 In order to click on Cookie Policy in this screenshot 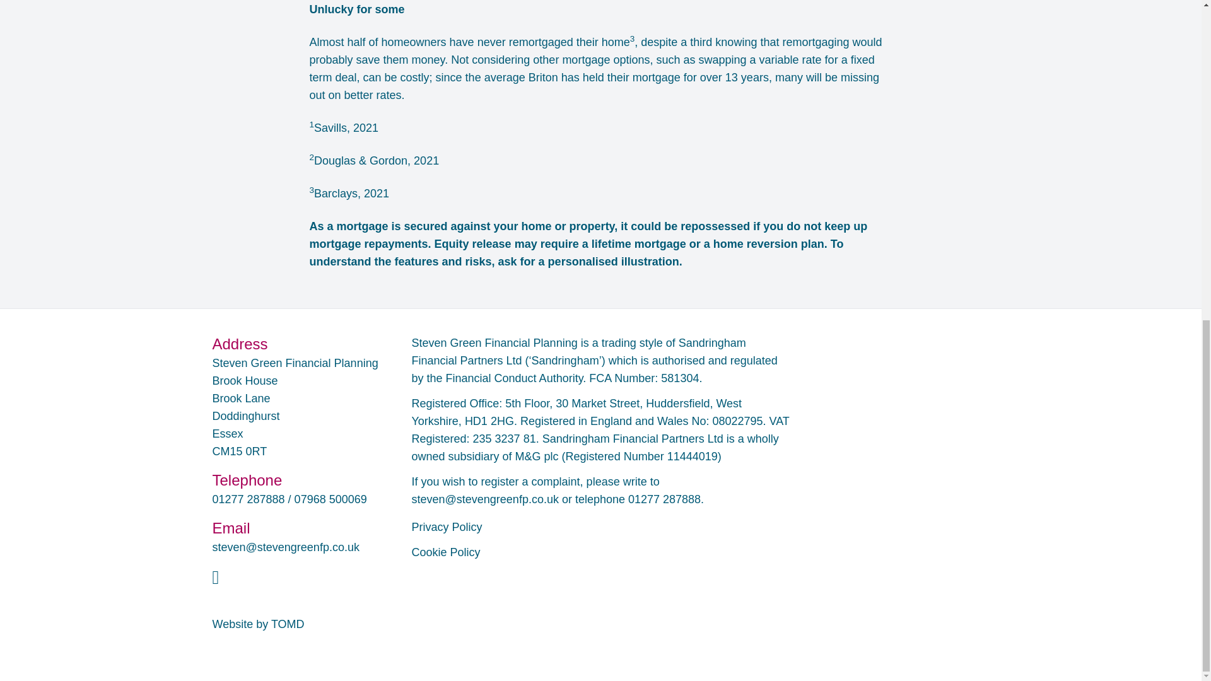, I will do `click(445, 552)`.